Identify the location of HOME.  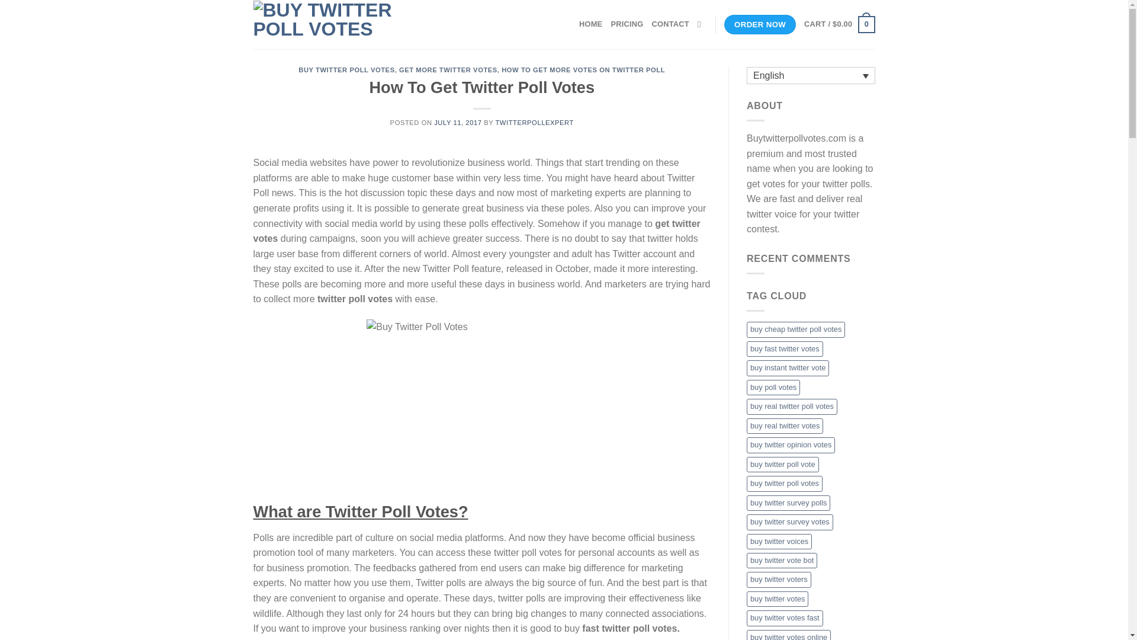
(590, 24).